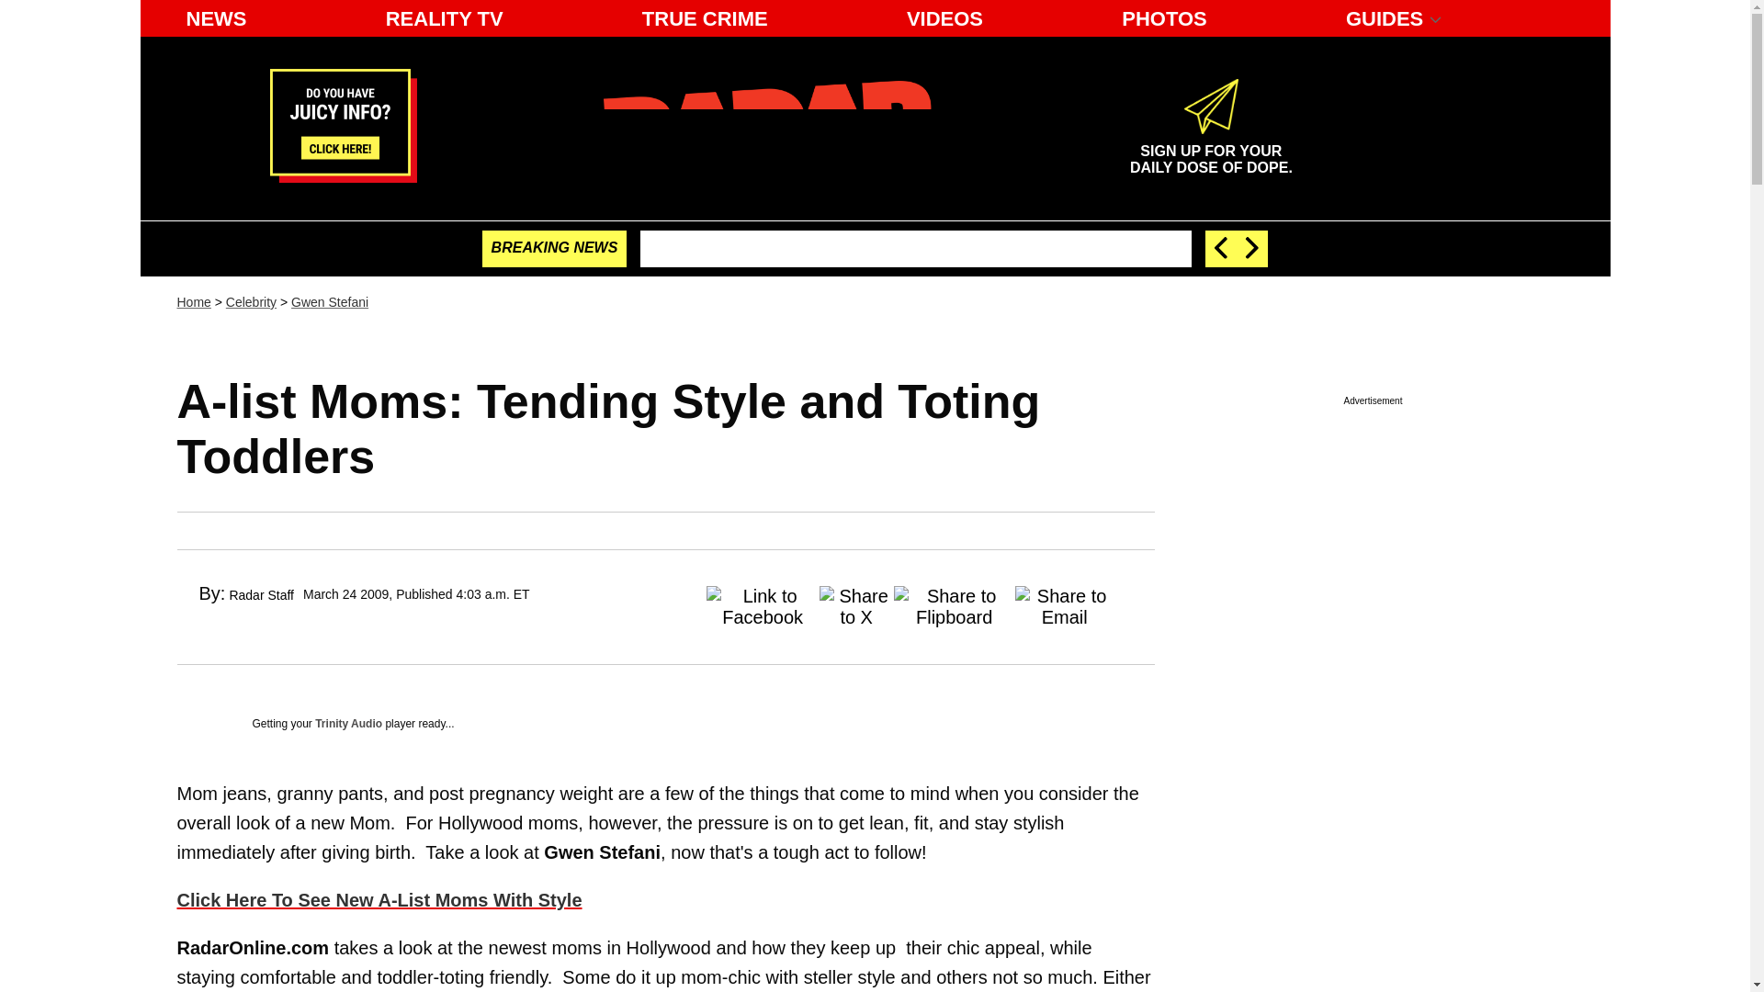 This screenshot has width=1764, height=992. What do you see at coordinates (1211, 152) in the screenshot?
I see `Sign up for your daily dose of dope.` at bounding box center [1211, 152].